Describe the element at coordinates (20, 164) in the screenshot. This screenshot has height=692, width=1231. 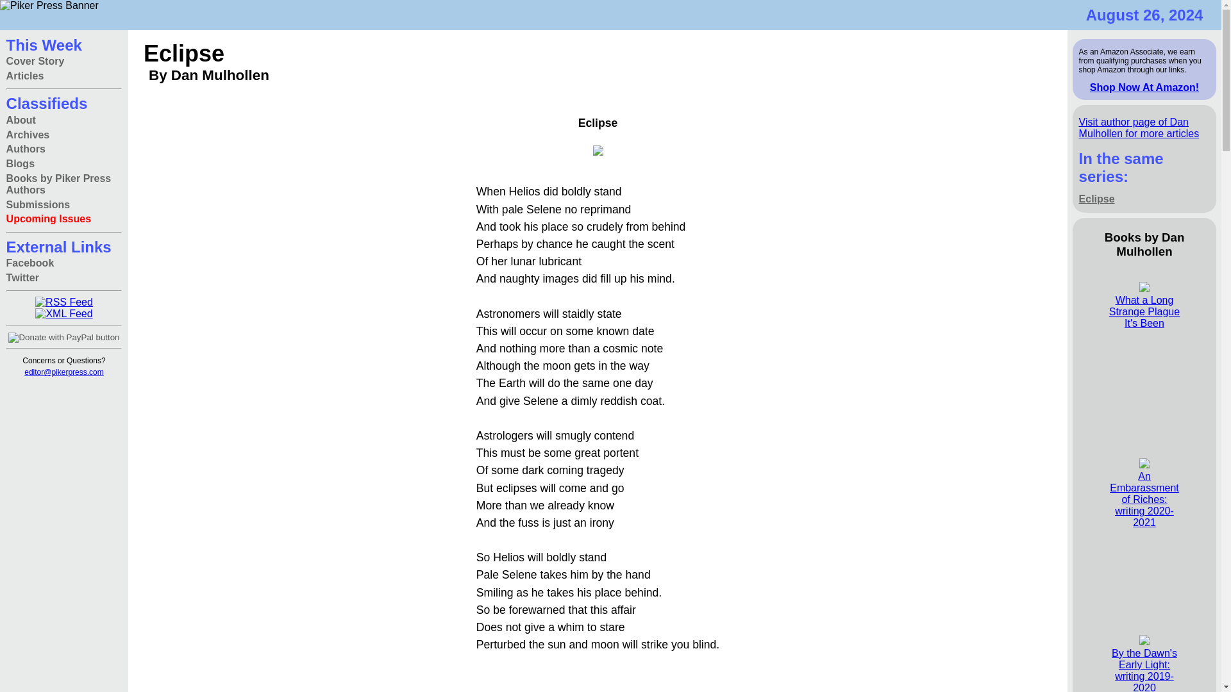
I see `Blogs` at that location.